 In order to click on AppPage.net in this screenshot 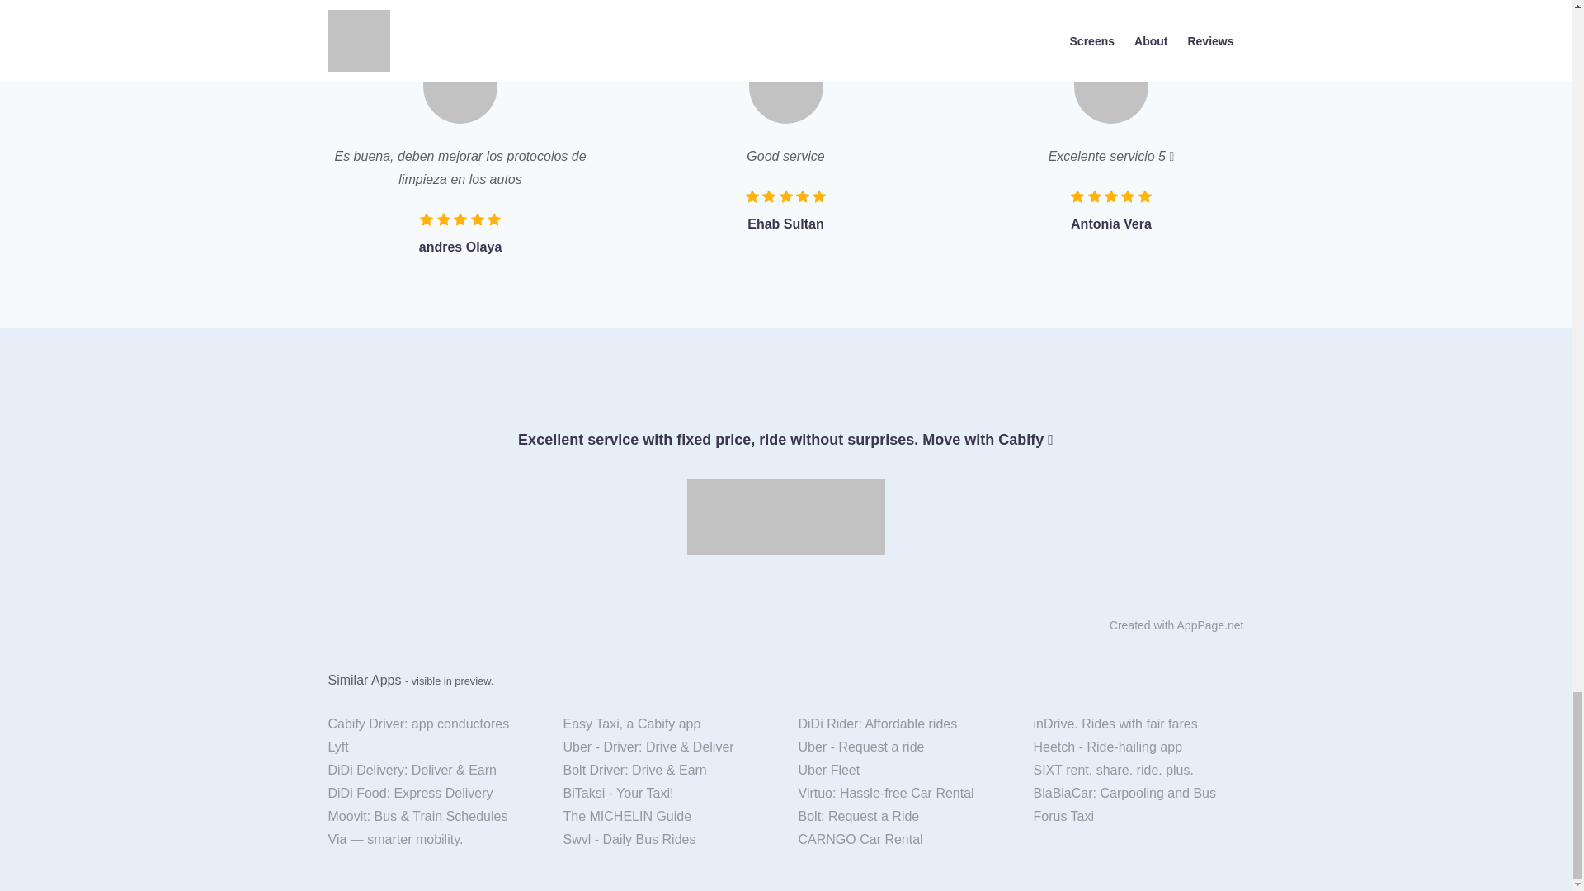, I will do `click(1209, 625)`.